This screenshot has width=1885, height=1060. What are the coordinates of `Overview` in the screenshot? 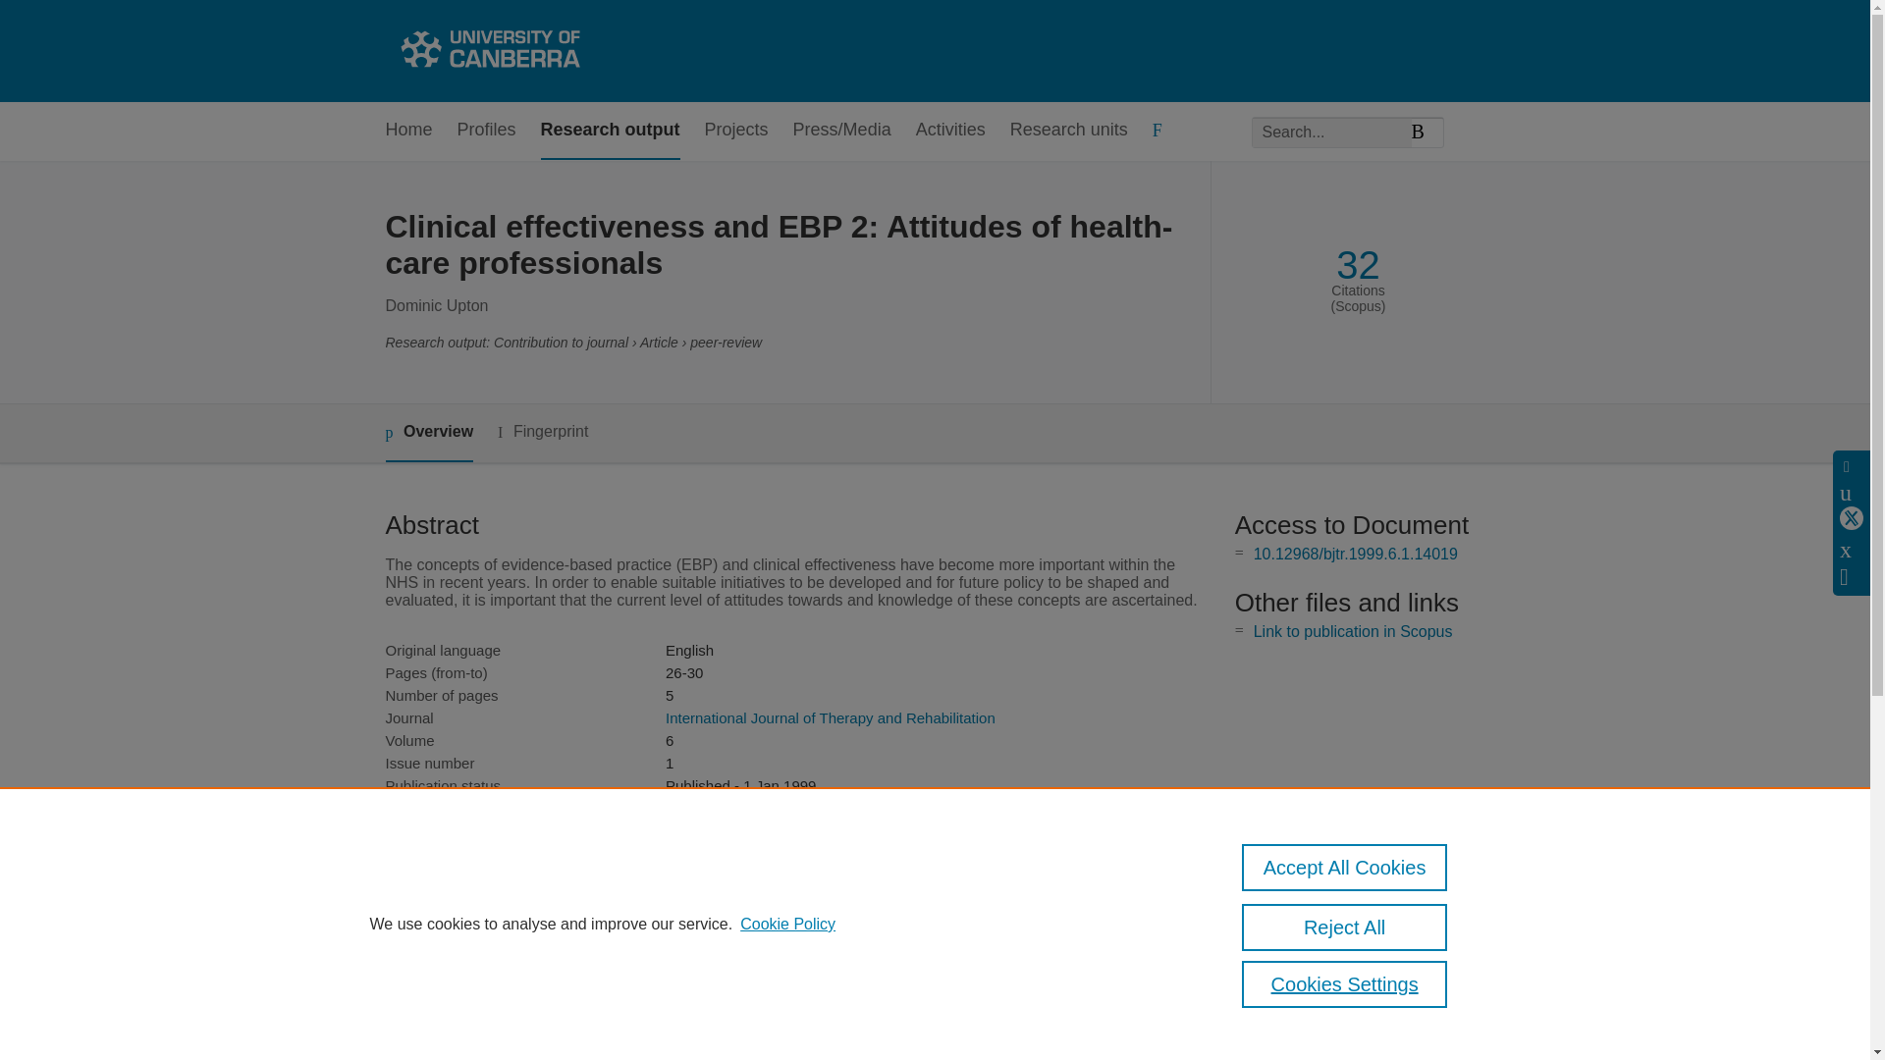 It's located at (428, 432).